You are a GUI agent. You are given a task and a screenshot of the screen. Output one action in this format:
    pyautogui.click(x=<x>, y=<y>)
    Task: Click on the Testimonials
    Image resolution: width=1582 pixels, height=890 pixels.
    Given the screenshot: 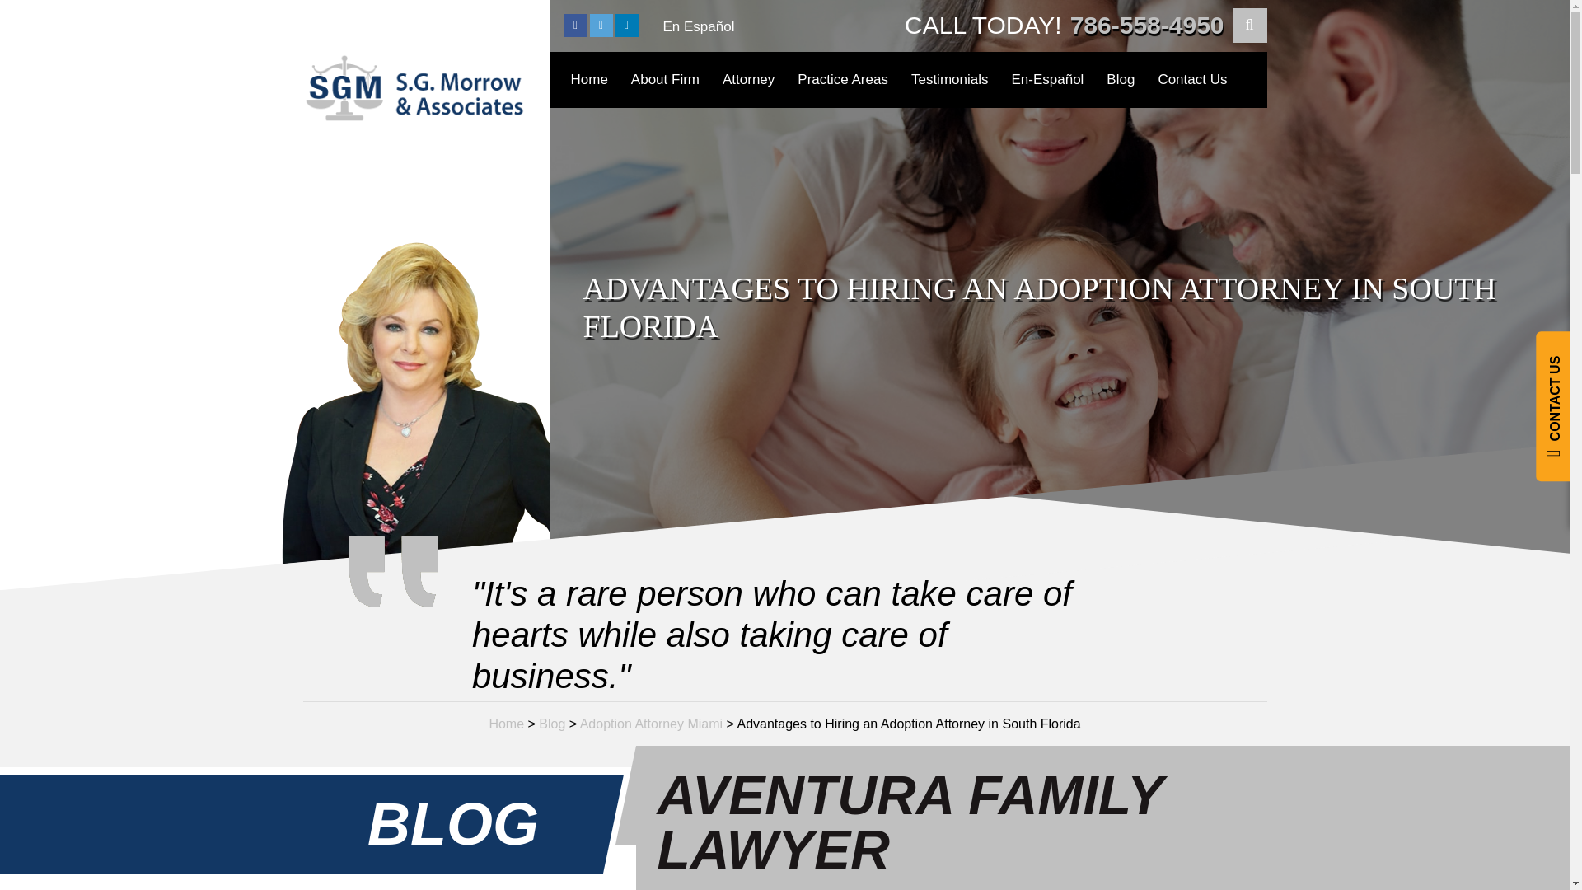 What is the action you would take?
    pyautogui.click(x=949, y=79)
    